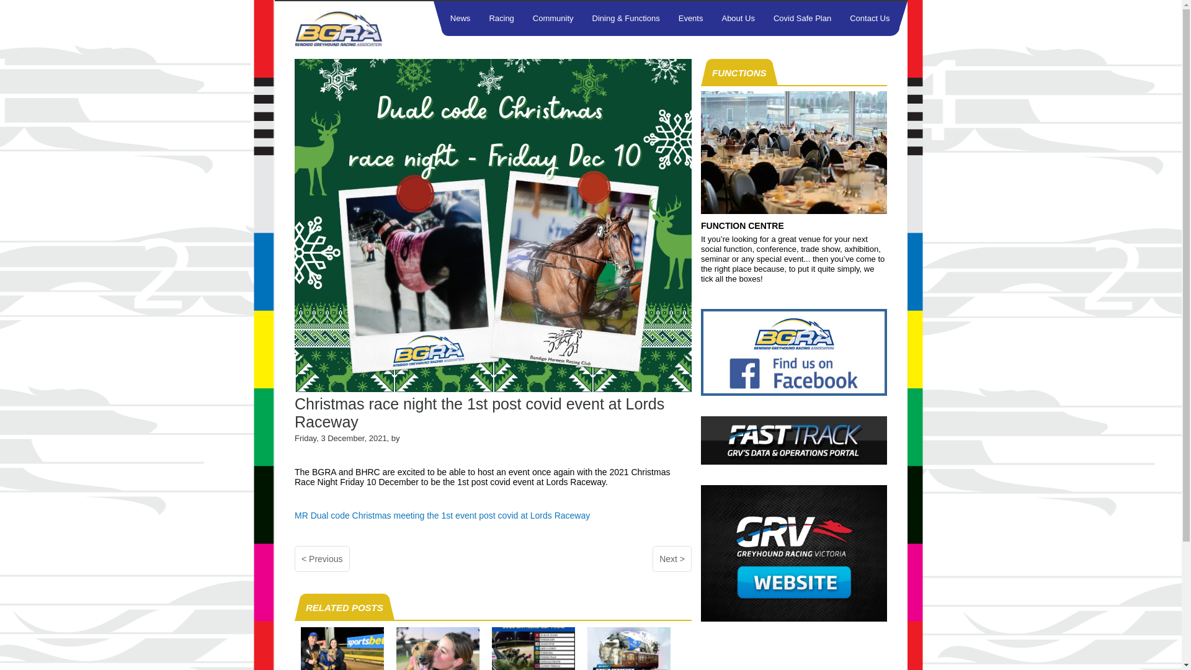 This screenshot has width=1191, height=670. I want to click on Dining & Functions, so click(627, 19).